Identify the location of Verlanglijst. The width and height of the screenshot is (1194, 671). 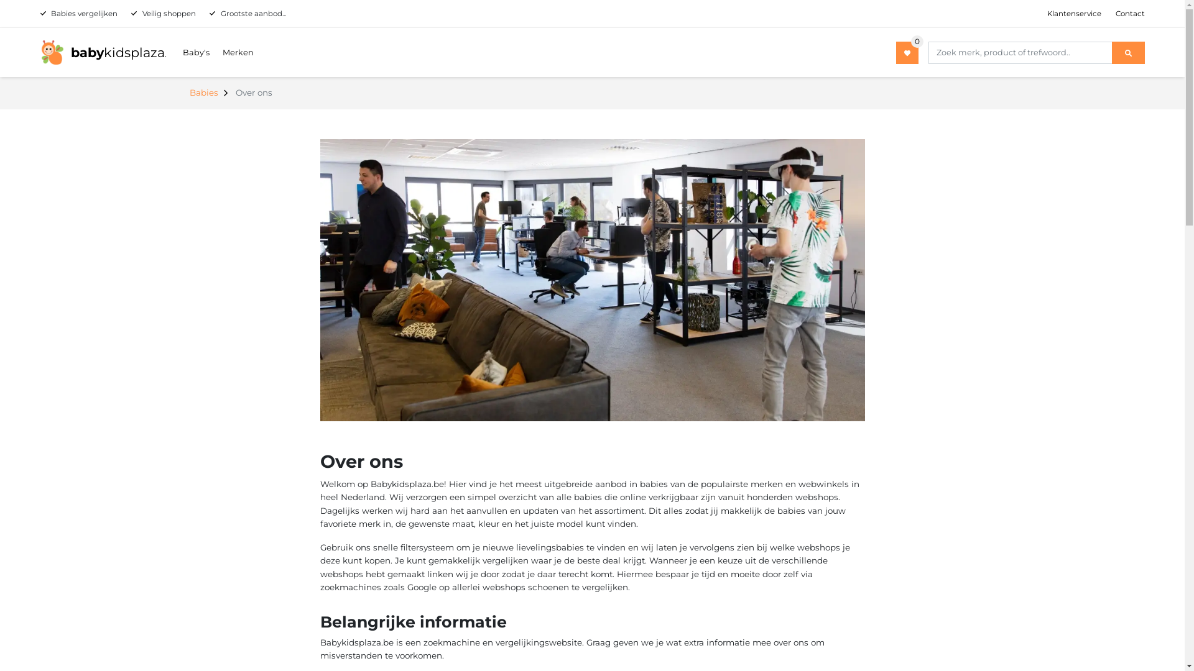
(907, 53).